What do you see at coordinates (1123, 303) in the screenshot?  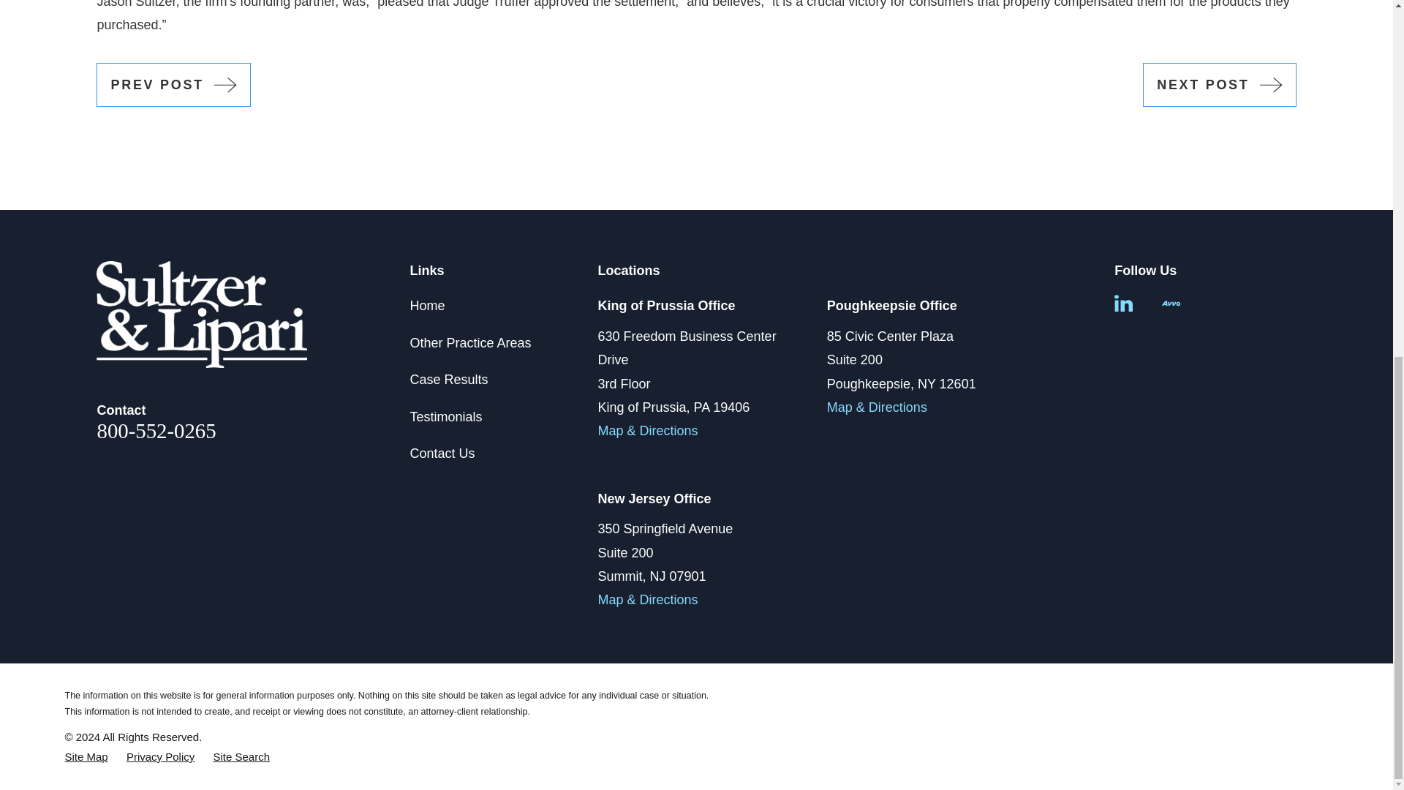 I see `LinkedIn` at bounding box center [1123, 303].